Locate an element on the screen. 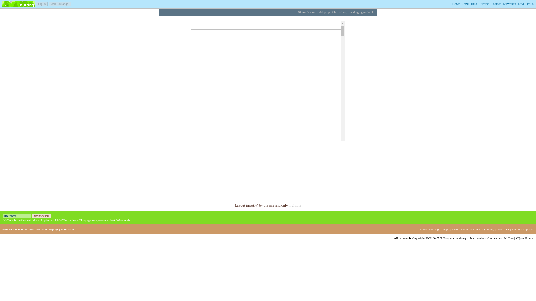 The height and width of the screenshot is (301, 536). Home is located at coordinates (456, 4).